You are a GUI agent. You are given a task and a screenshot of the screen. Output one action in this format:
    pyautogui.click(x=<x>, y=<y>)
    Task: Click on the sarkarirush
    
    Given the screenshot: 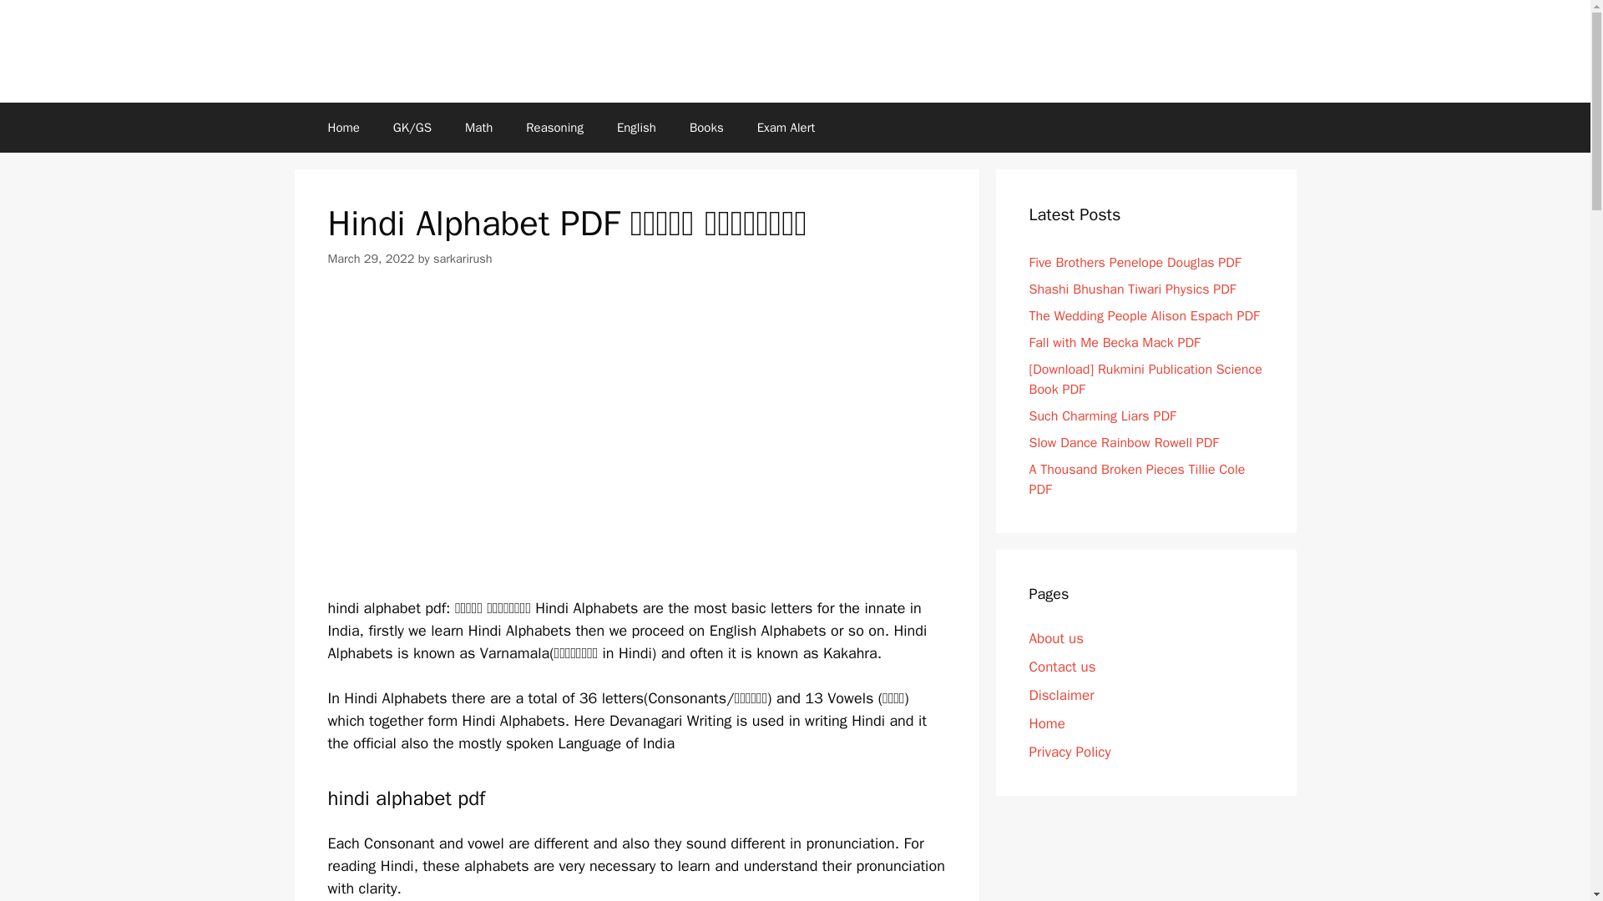 What is the action you would take?
    pyautogui.click(x=463, y=259)
    